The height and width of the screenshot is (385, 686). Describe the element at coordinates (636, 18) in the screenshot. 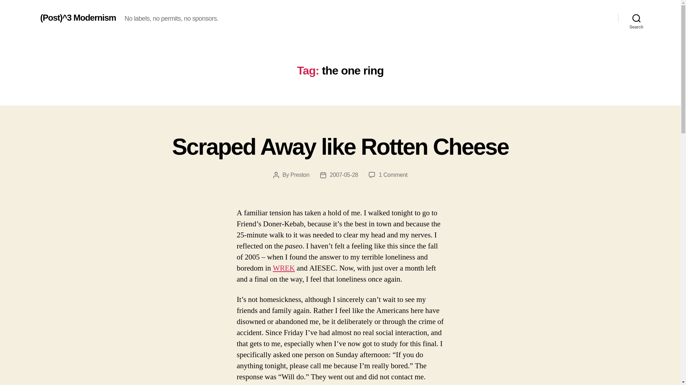

I see `WREK` at that location.